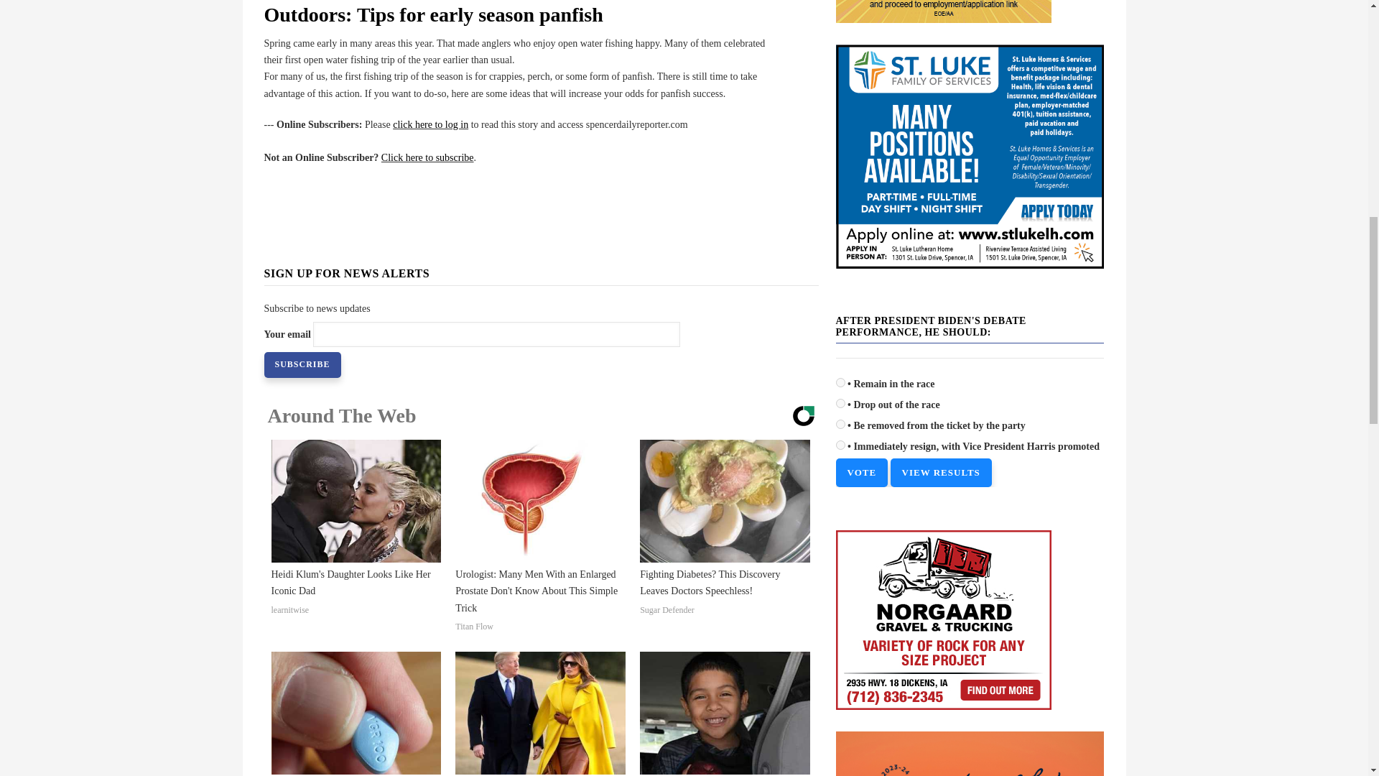 The height and width of the screenshot is (776, 1379). I want to click on 184, so click(840, 382).